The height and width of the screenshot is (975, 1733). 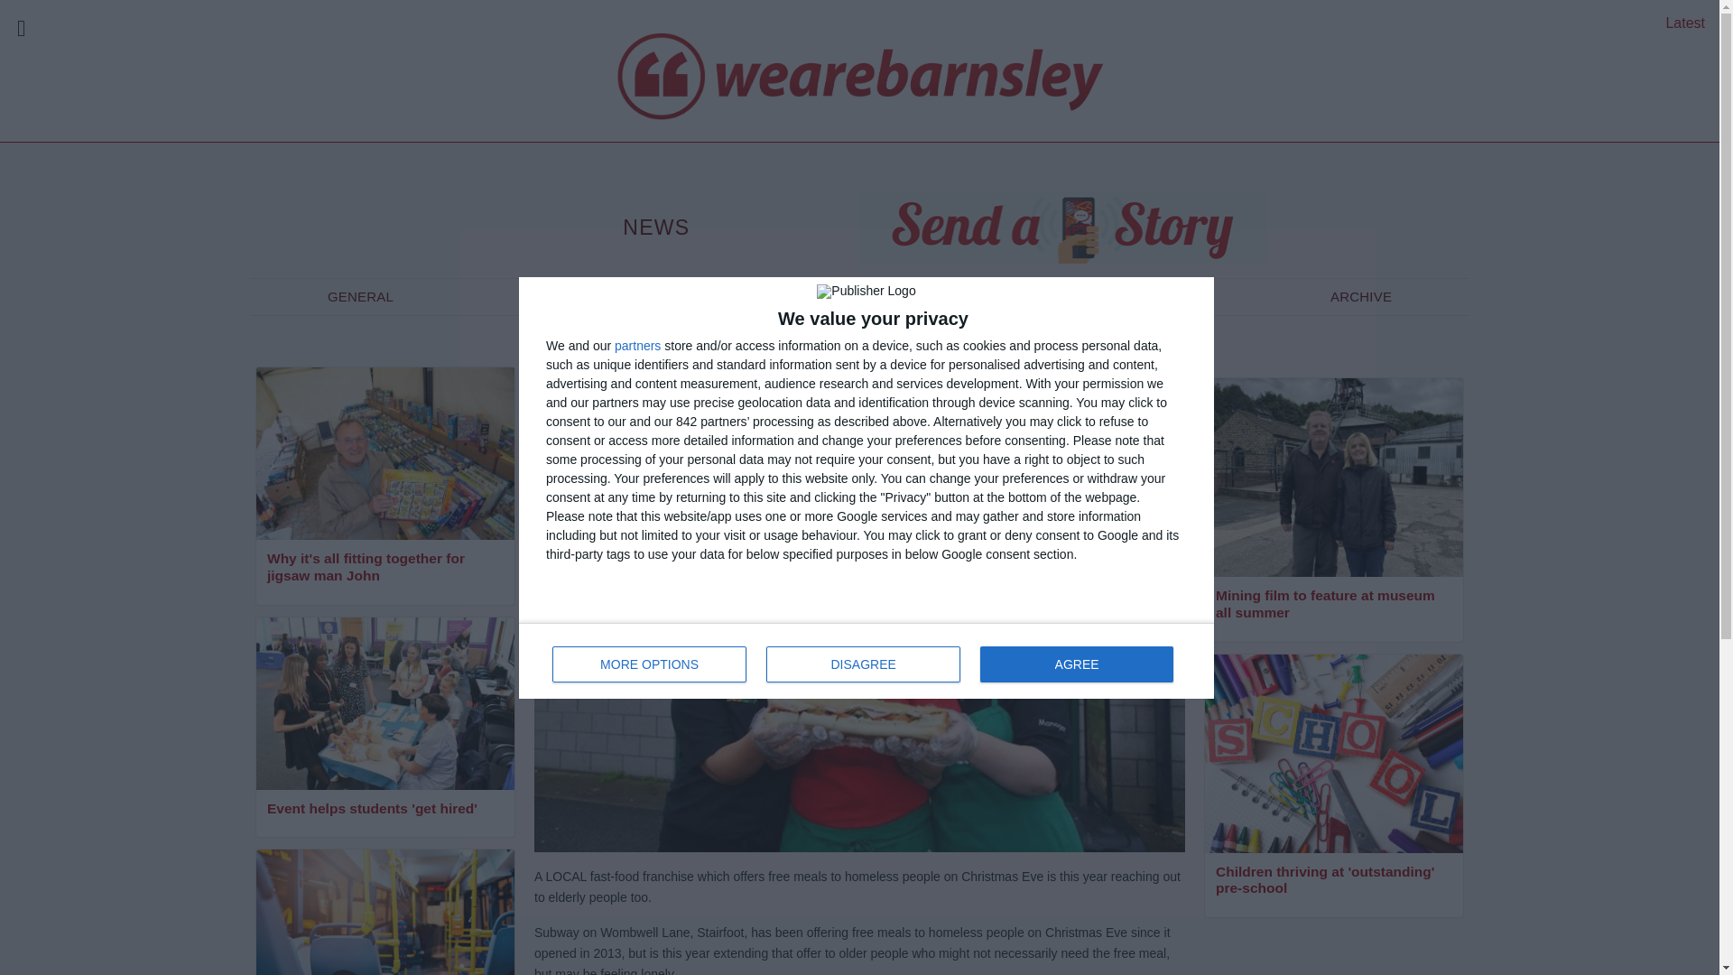 I want to click on MORE OPTIONS, so click(x=1361, y=296).